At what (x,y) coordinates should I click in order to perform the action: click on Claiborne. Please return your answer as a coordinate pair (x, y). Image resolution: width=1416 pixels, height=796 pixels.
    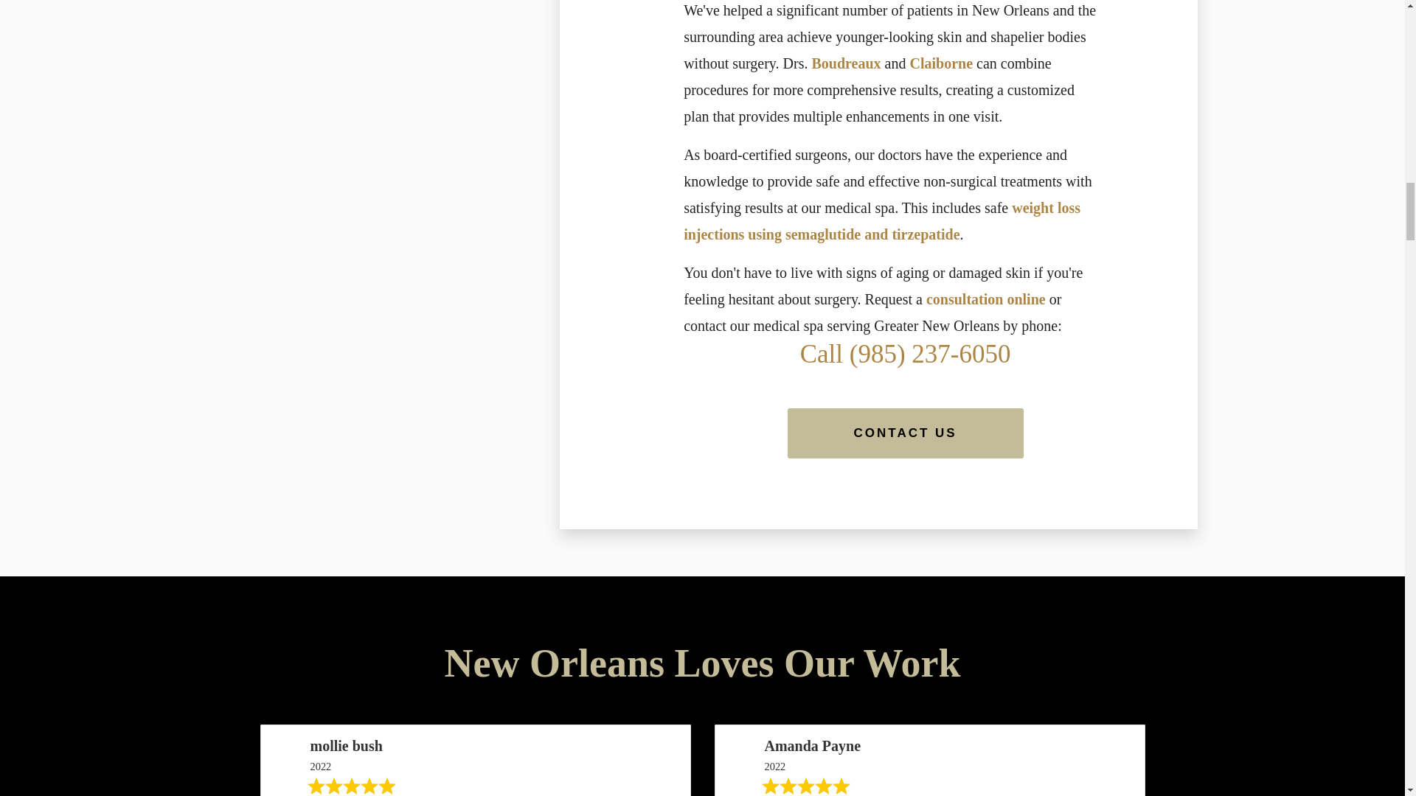
    Looking at the image, I should click on (941, 63).